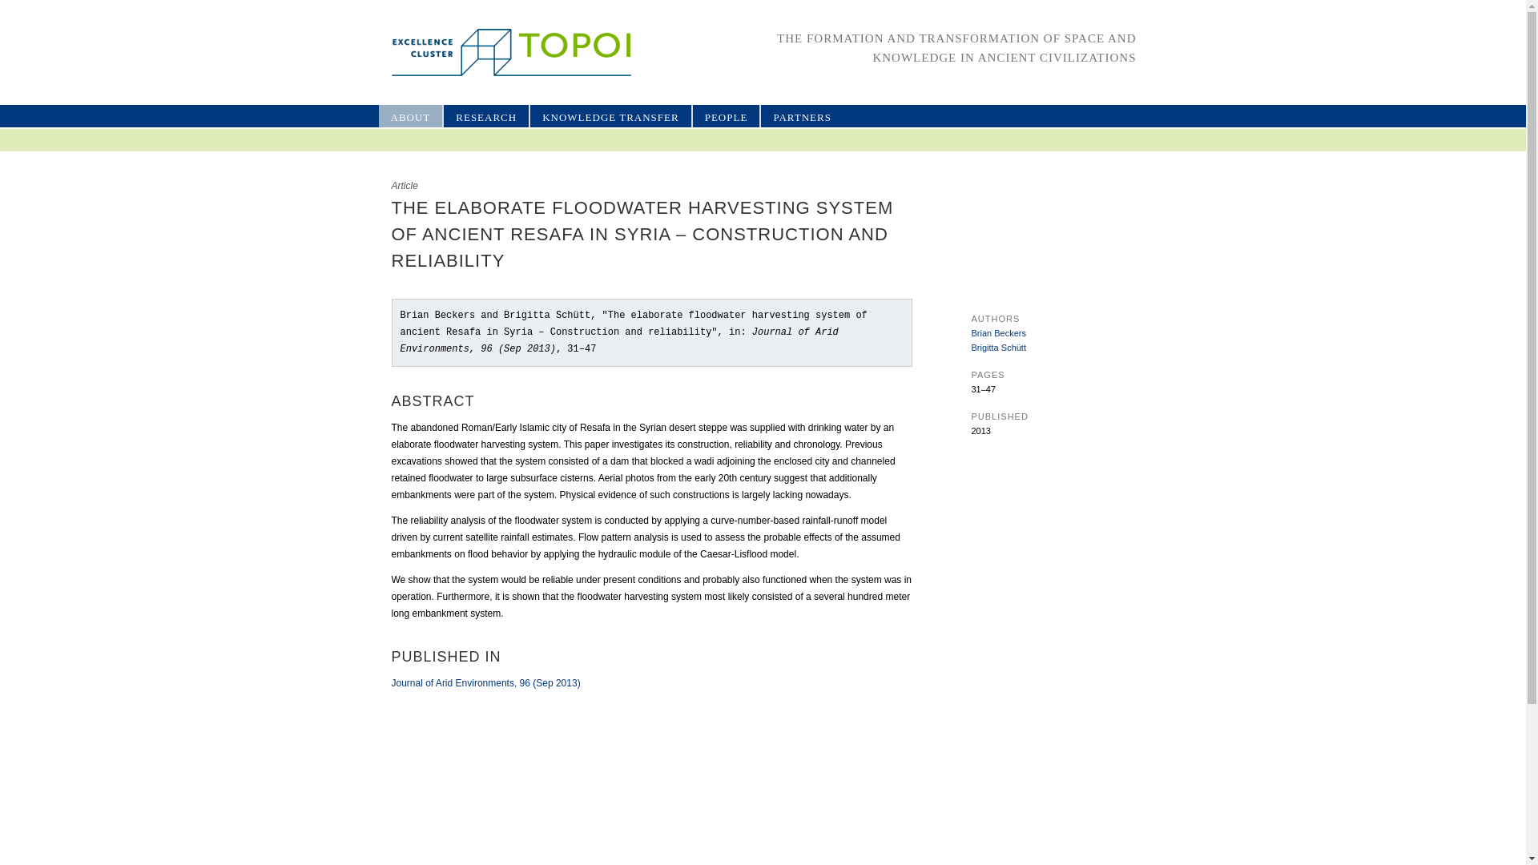 The image size is (1538, 865). What do you see at coordinates (410, 115) in the screenshot?
I see `About us` at bounding box center [410, 115].